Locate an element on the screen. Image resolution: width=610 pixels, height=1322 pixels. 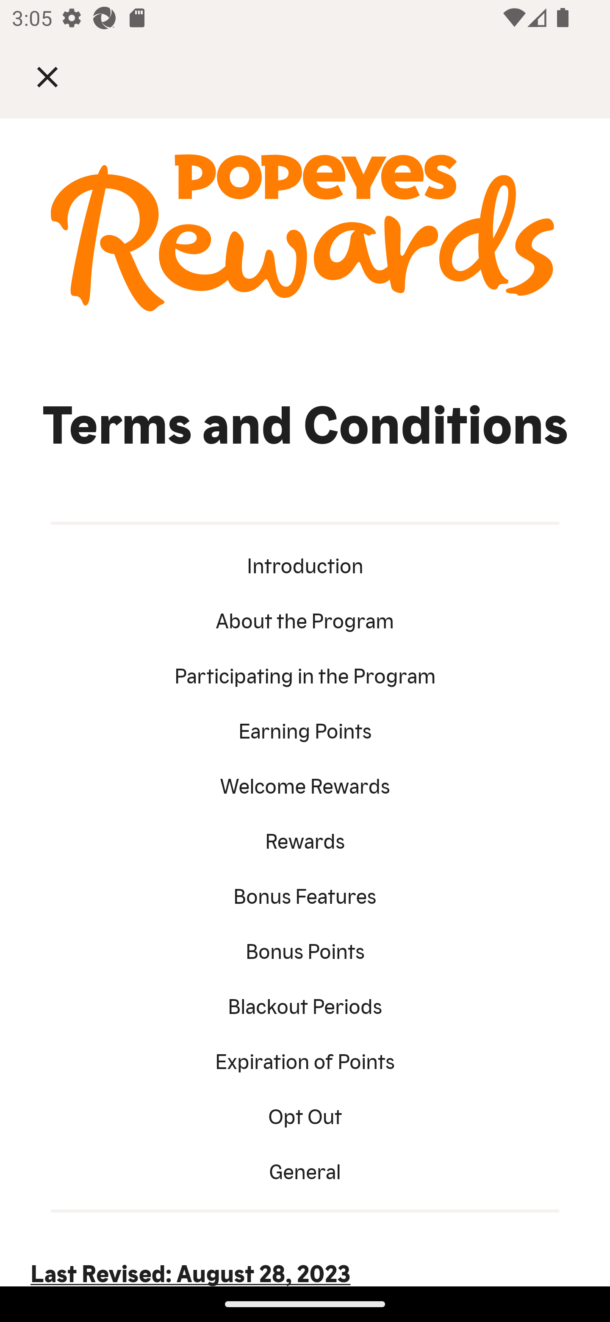
 is located at coordinates (59, 76).